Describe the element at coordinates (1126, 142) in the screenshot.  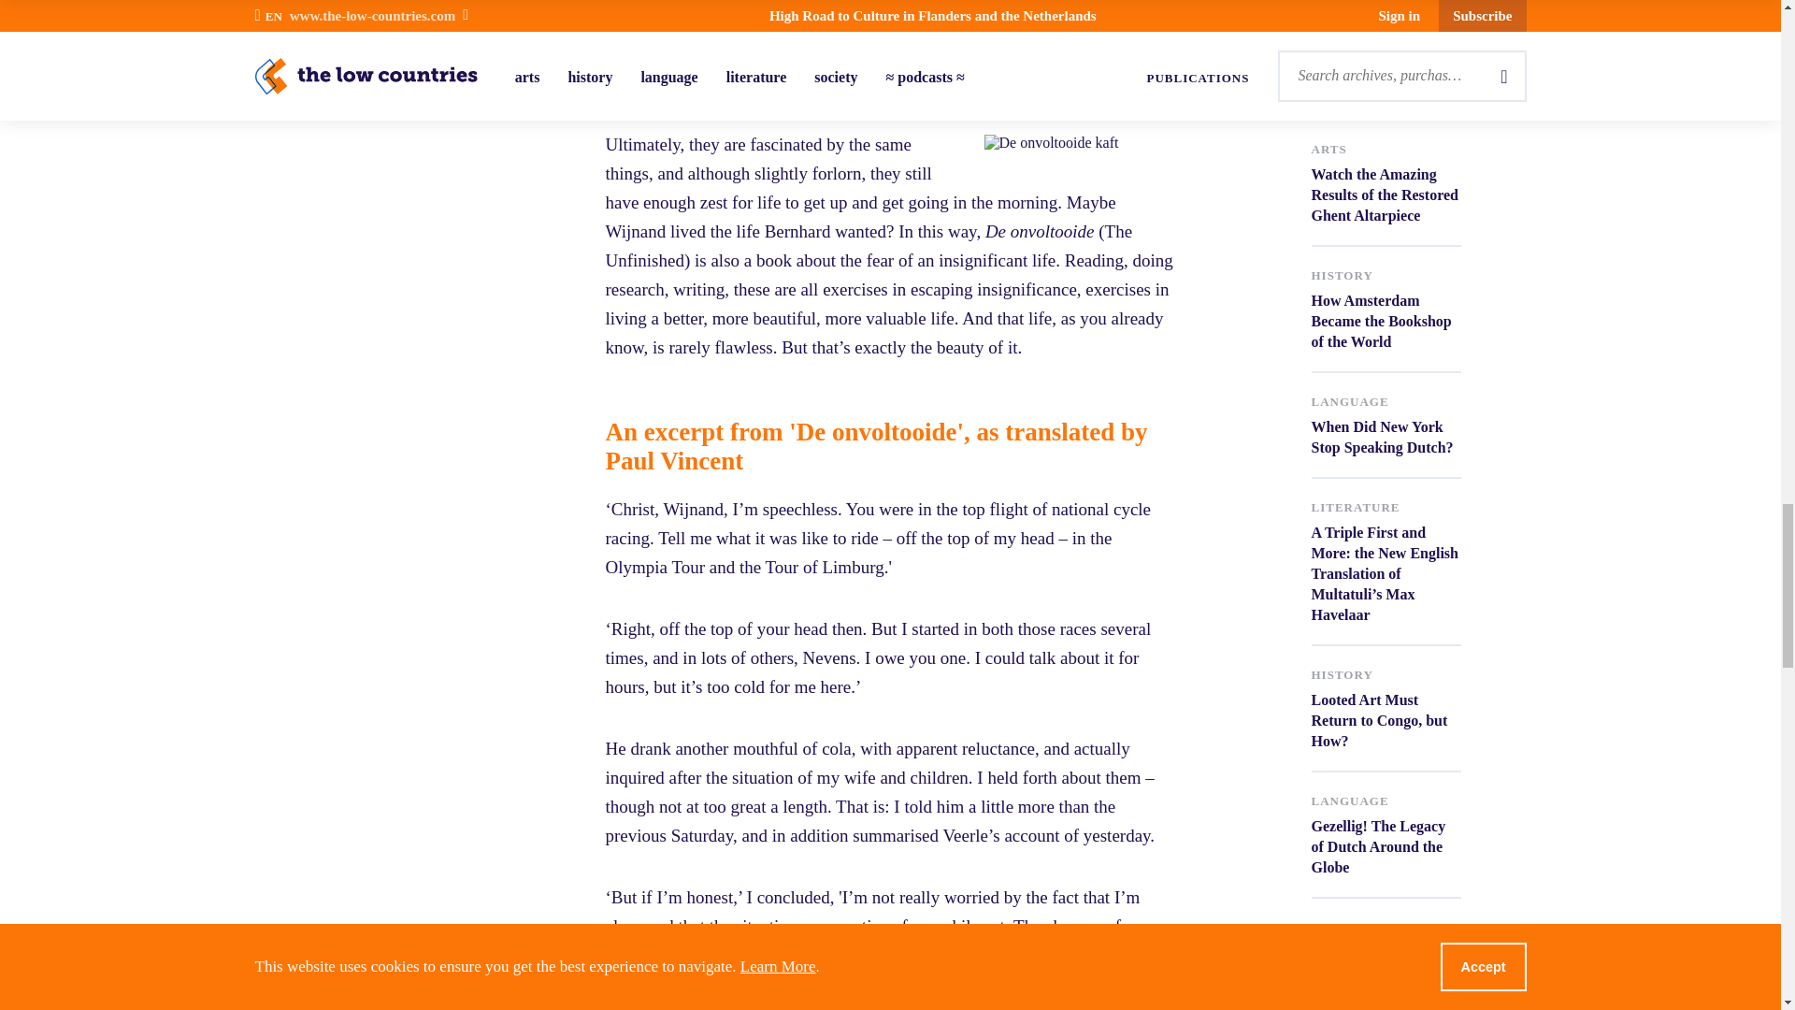
I see `De onvoltooide kaft` at that location.